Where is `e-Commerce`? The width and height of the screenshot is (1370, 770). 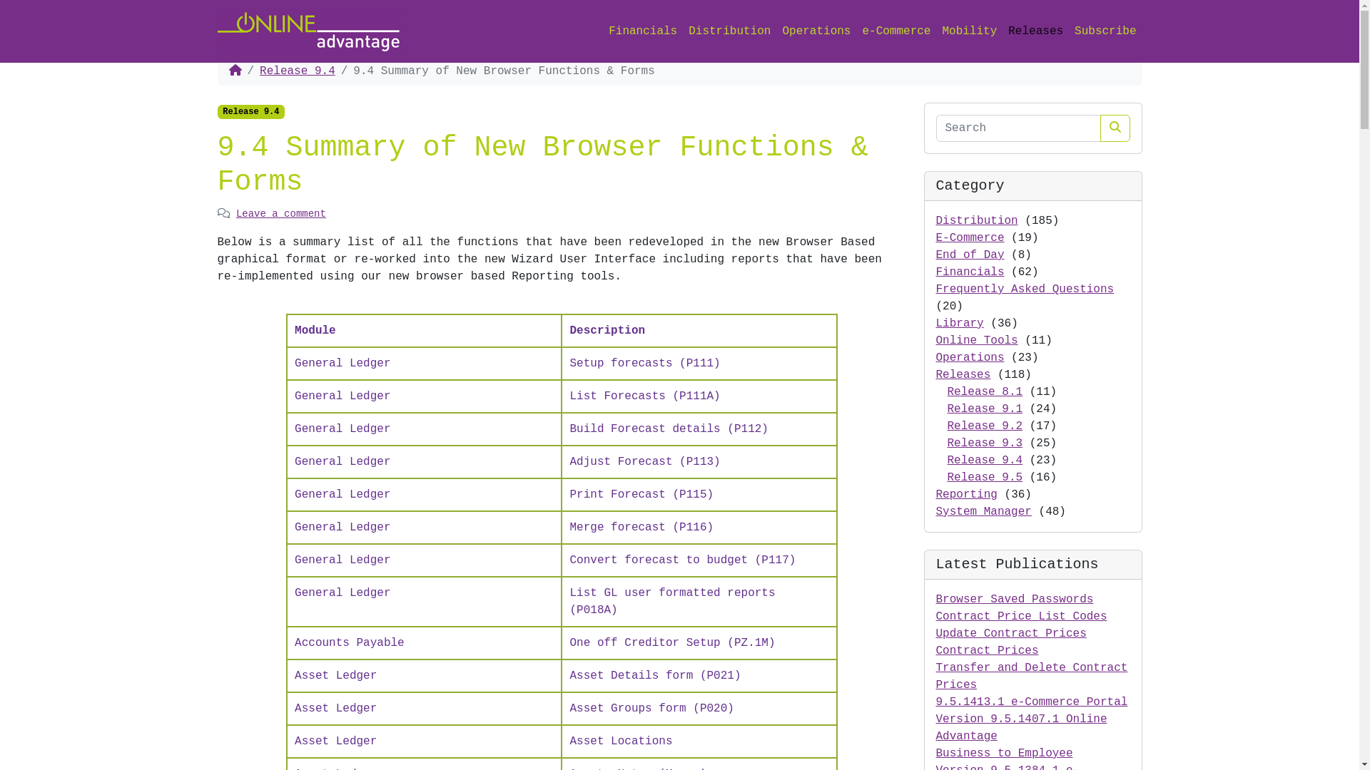 e-Commerce is located at coordinates (896, 31).